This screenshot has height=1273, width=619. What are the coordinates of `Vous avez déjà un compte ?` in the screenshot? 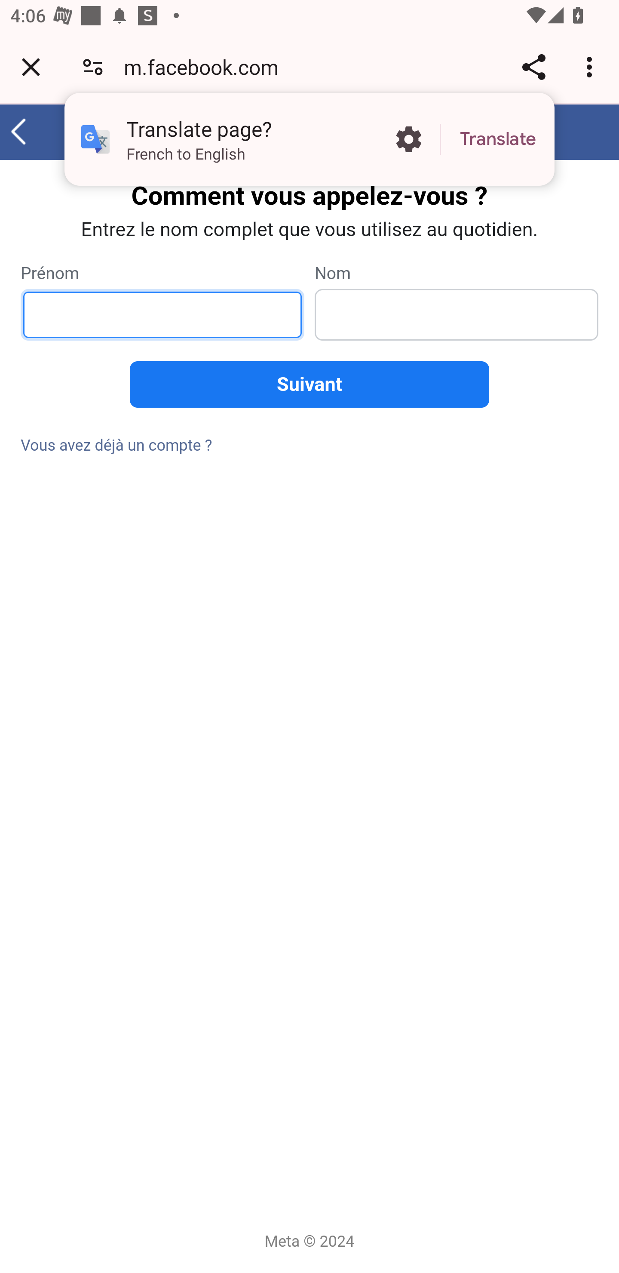 It's located at (116, 446).